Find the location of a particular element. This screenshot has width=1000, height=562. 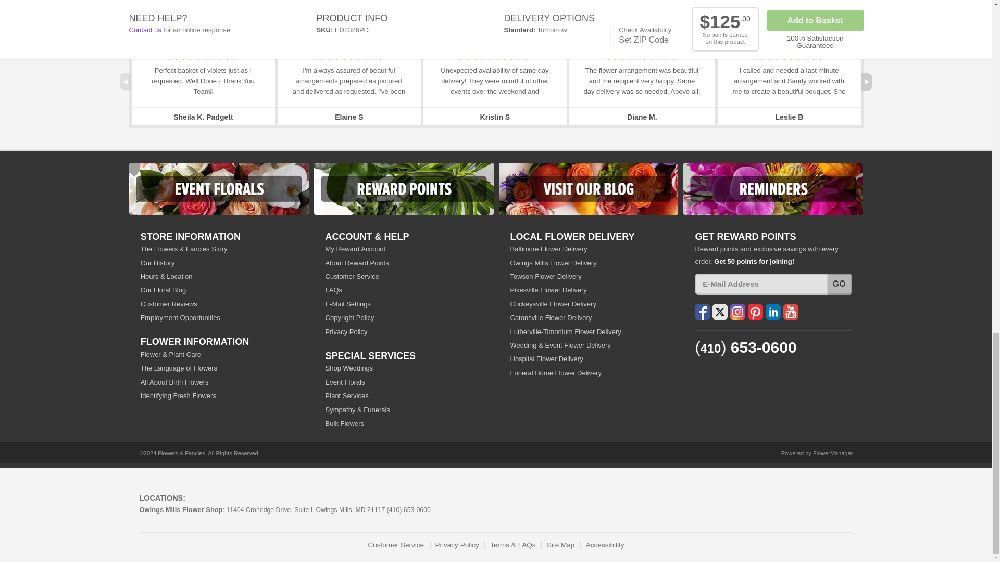

Full Star is located at coordinates (231, 53).